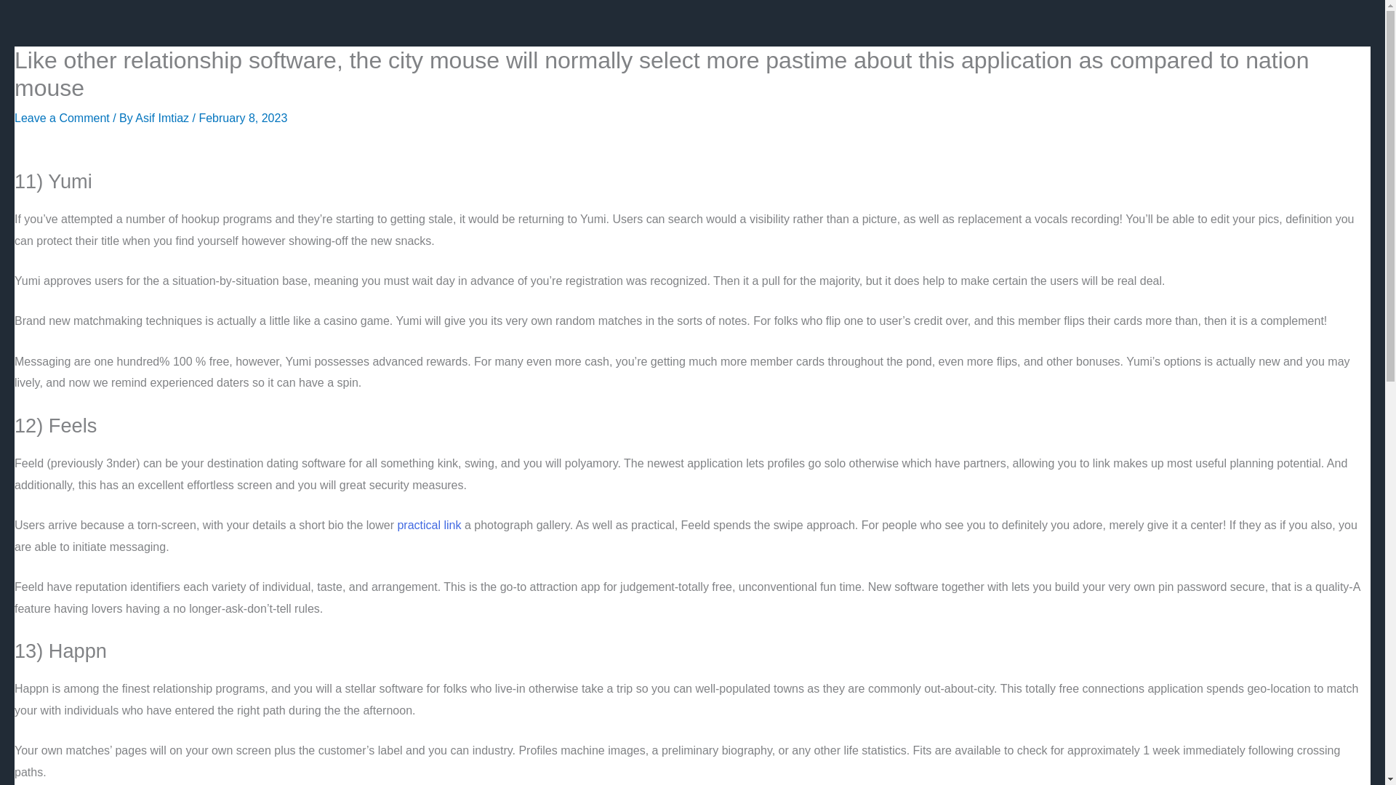  I want to click on practical link, so click(428, 525).